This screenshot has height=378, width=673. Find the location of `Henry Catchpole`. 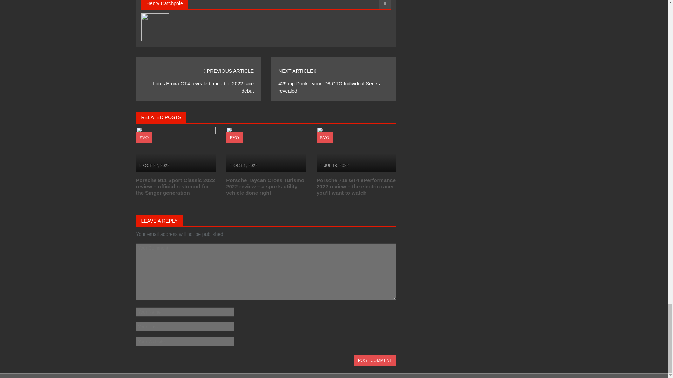

Henry Catchpole is located at coordinates (165, 3).